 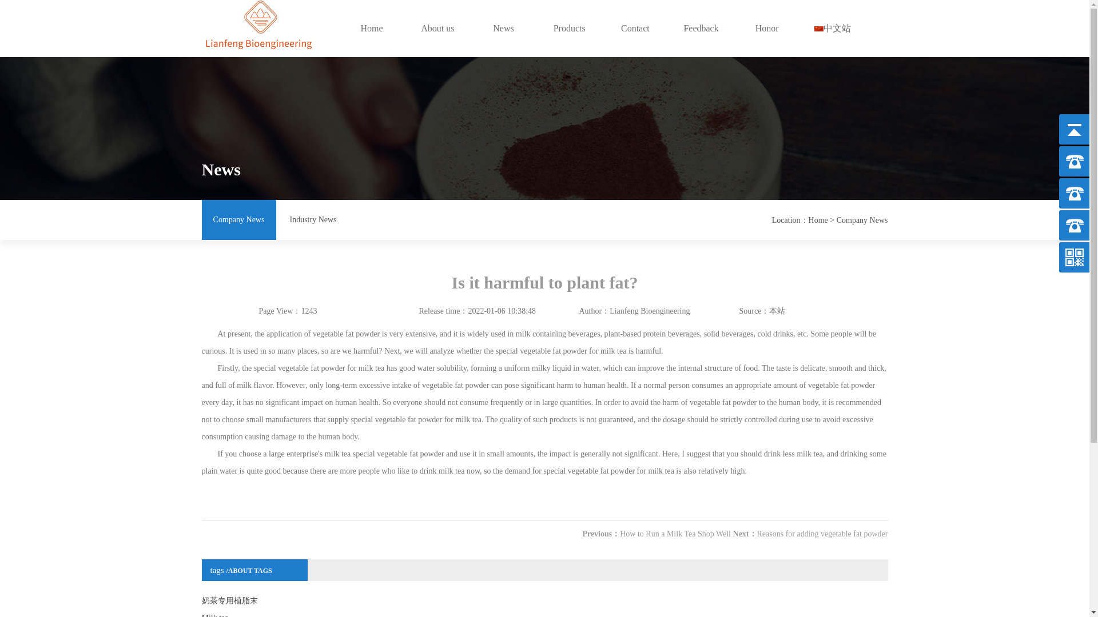 I want to click on How to Run a Milk Tea Shop Well, so click(x=675, y=534).